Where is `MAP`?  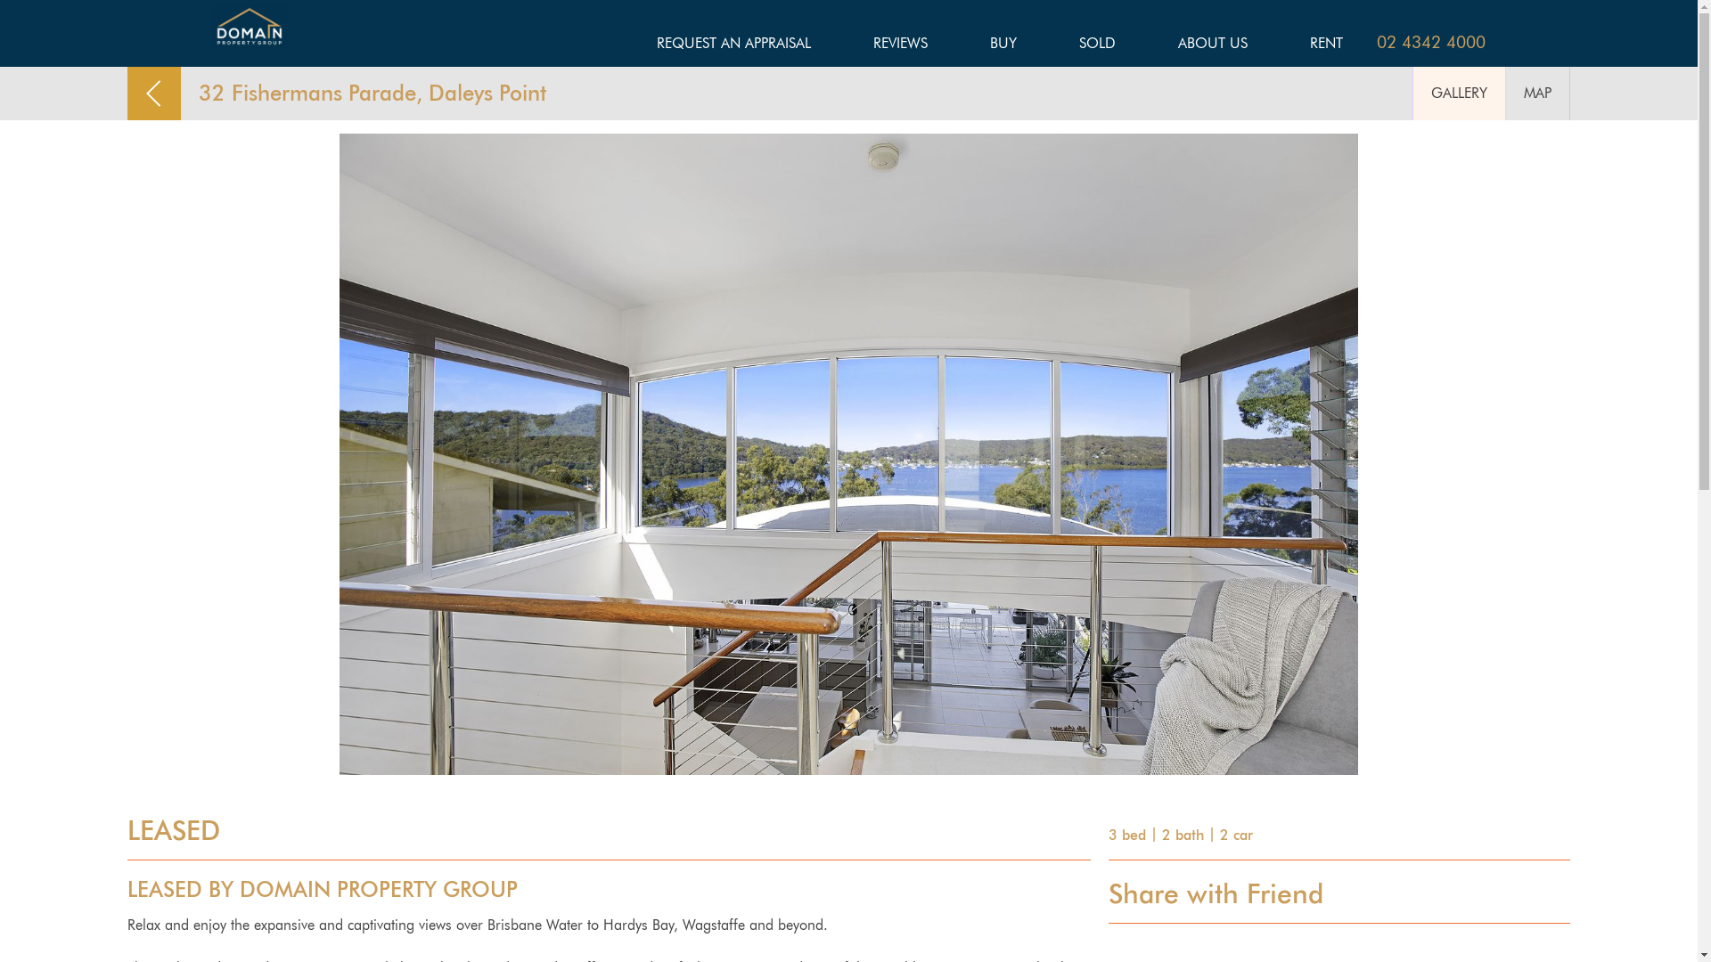 MAP is located at coordinates (1538, 94).